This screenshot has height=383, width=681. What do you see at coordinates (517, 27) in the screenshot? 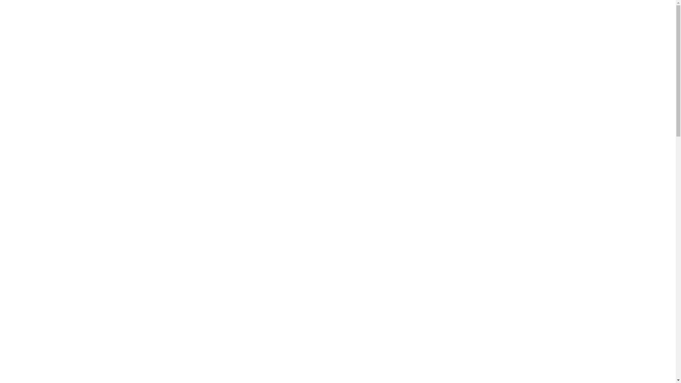
I see `0` at bounding box center [517, 27].